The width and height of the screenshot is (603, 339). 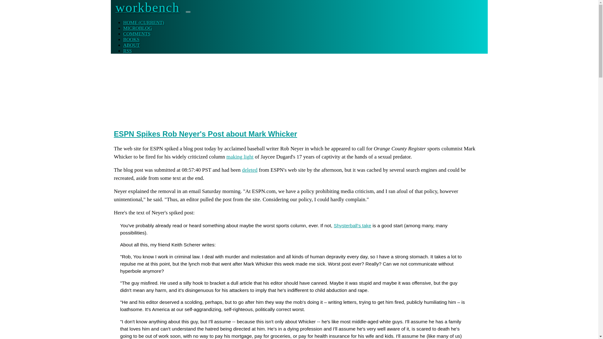 I want to click on Shysterball's take, so click(x=352, y=225).